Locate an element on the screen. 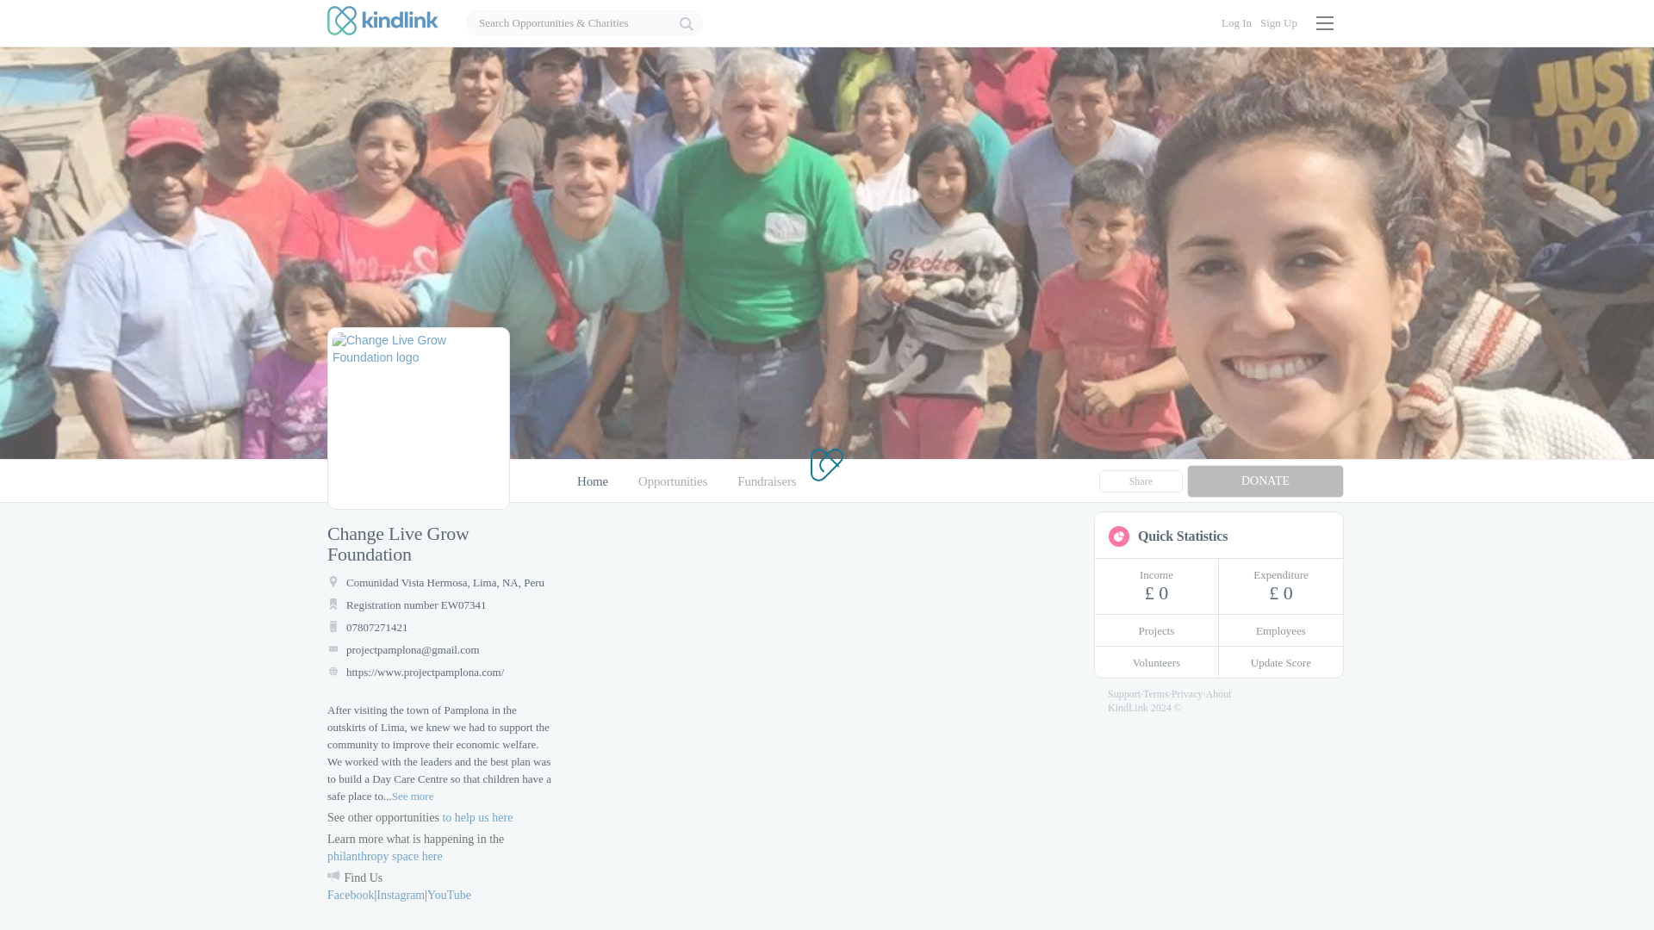 Image resolution: width=1654 pixels, height=930 pixels. go to charity profile page is located at coordinates (418, 418).